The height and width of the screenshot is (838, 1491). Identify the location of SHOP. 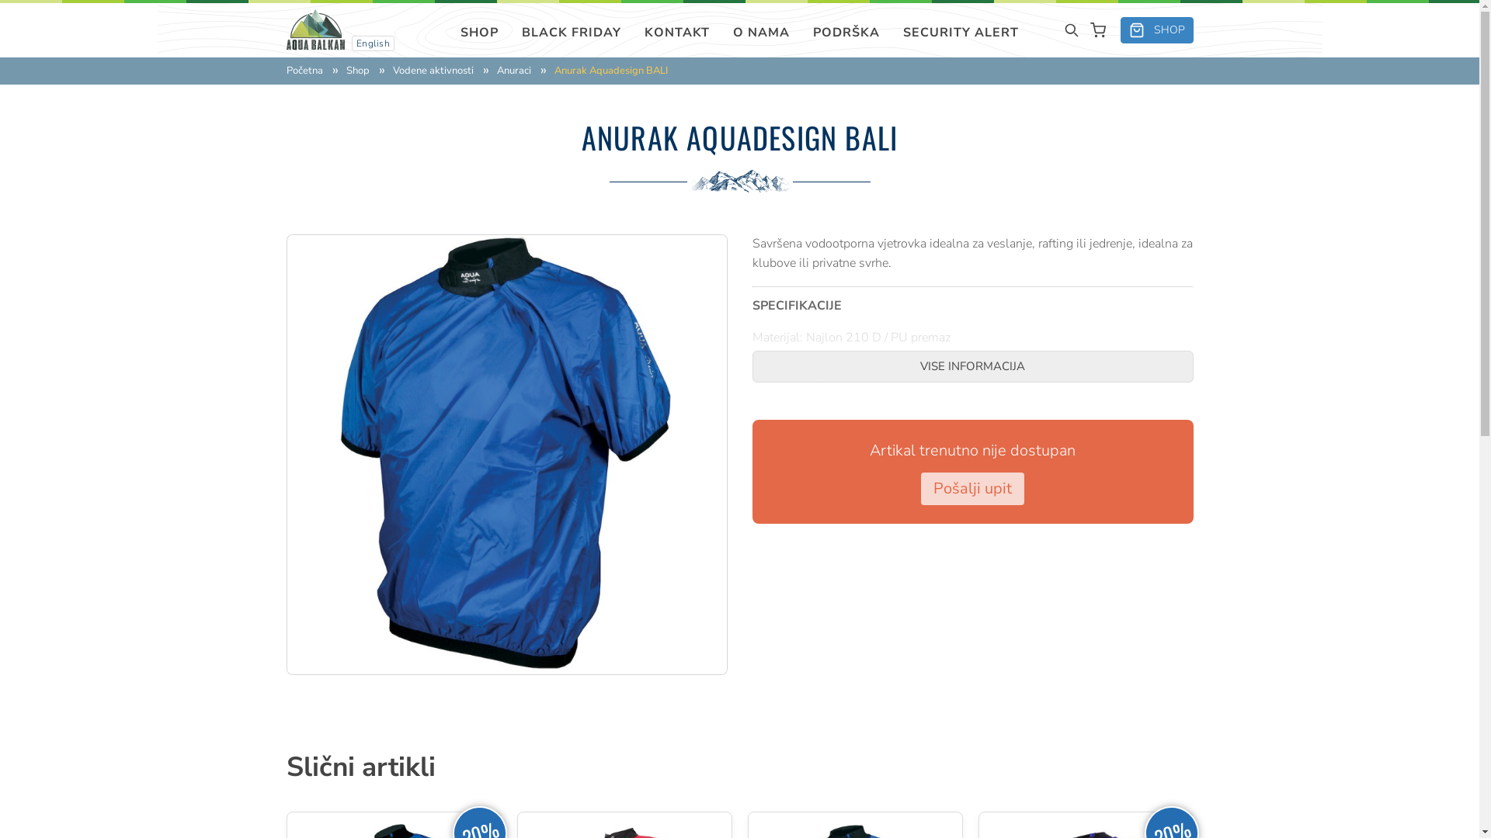
(480, 33).